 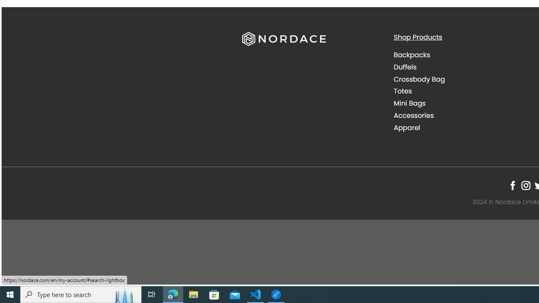 I want to click on Follow on Facebook, so click(x=513, y=185).